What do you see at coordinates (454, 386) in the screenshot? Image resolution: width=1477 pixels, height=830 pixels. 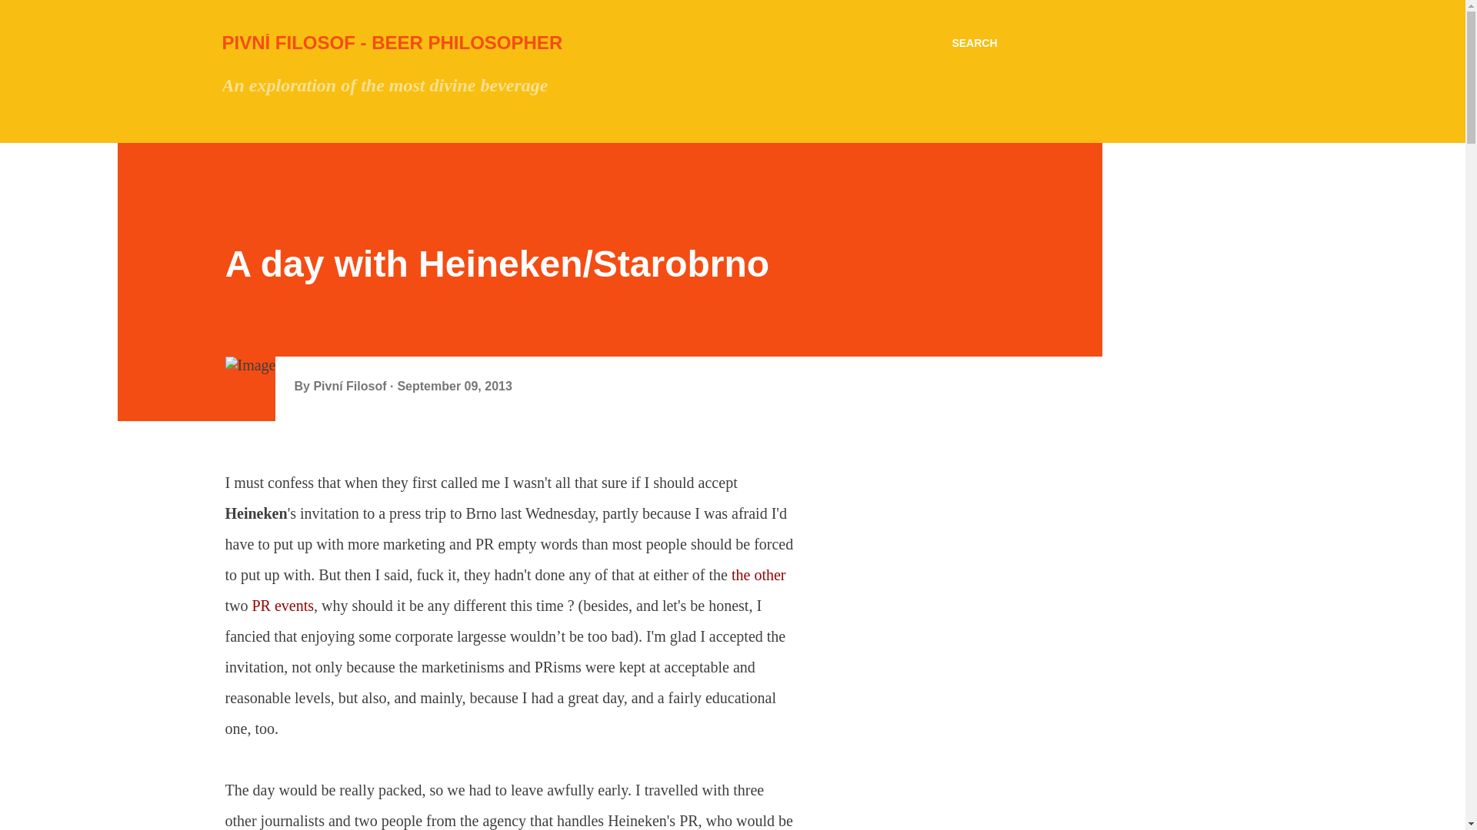 I see `permanent link` at bounding box center [454, 386].